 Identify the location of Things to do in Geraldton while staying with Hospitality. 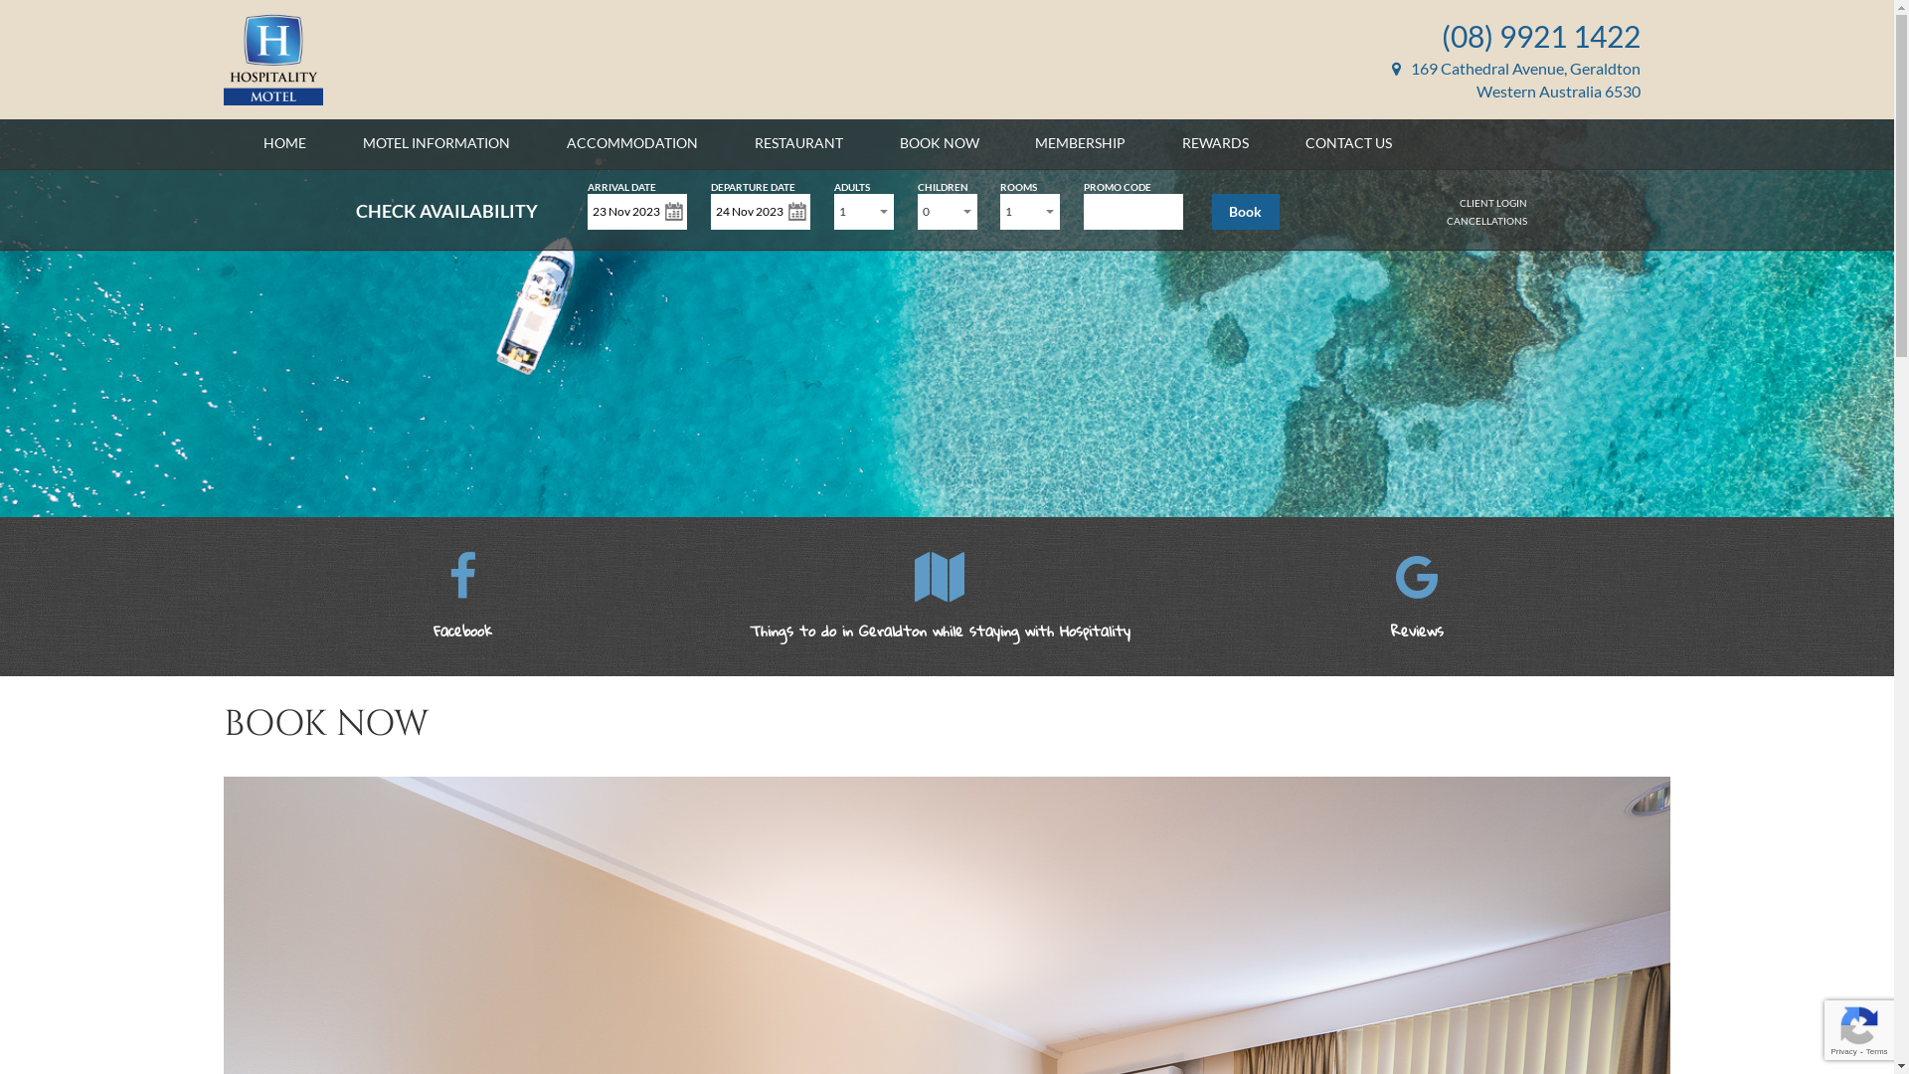
(940, 611).